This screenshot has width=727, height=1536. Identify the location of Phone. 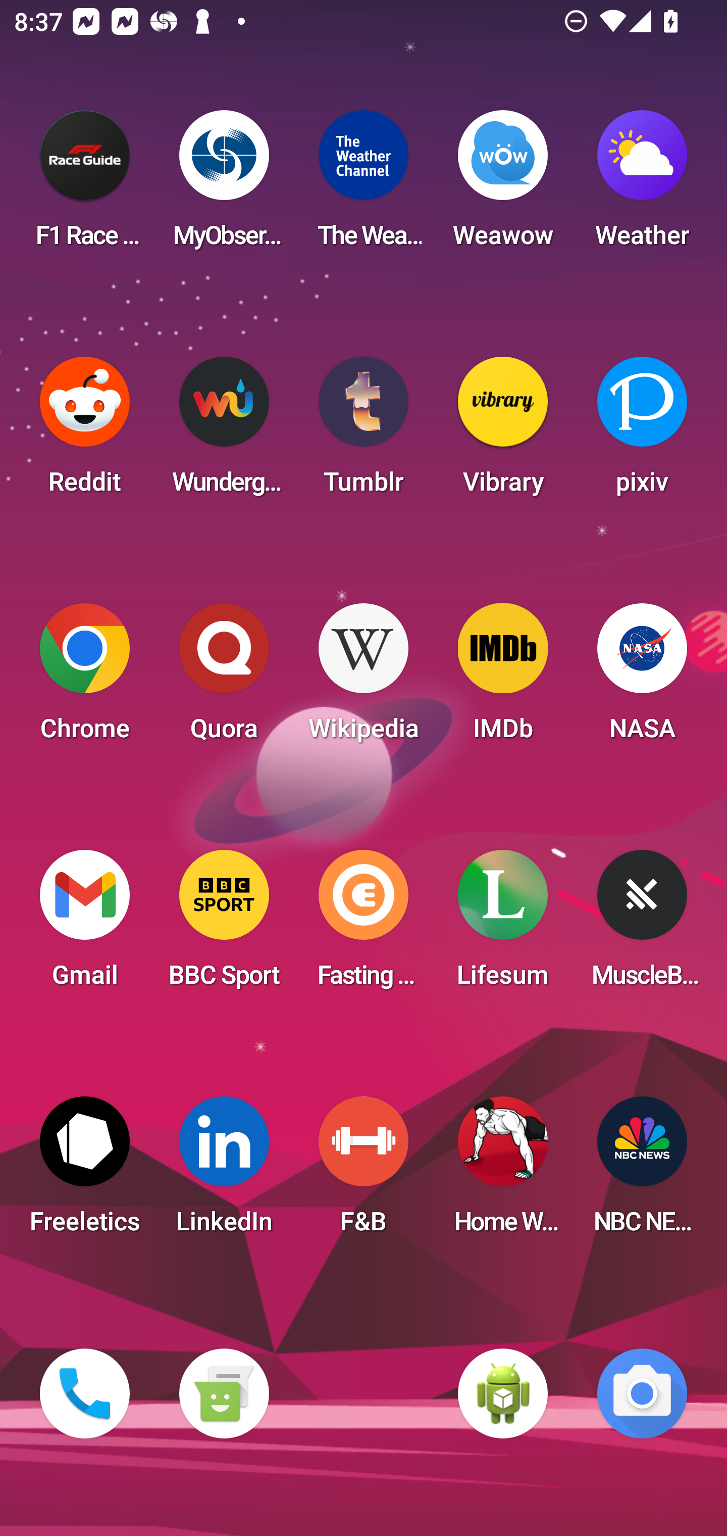
(85, 1394).